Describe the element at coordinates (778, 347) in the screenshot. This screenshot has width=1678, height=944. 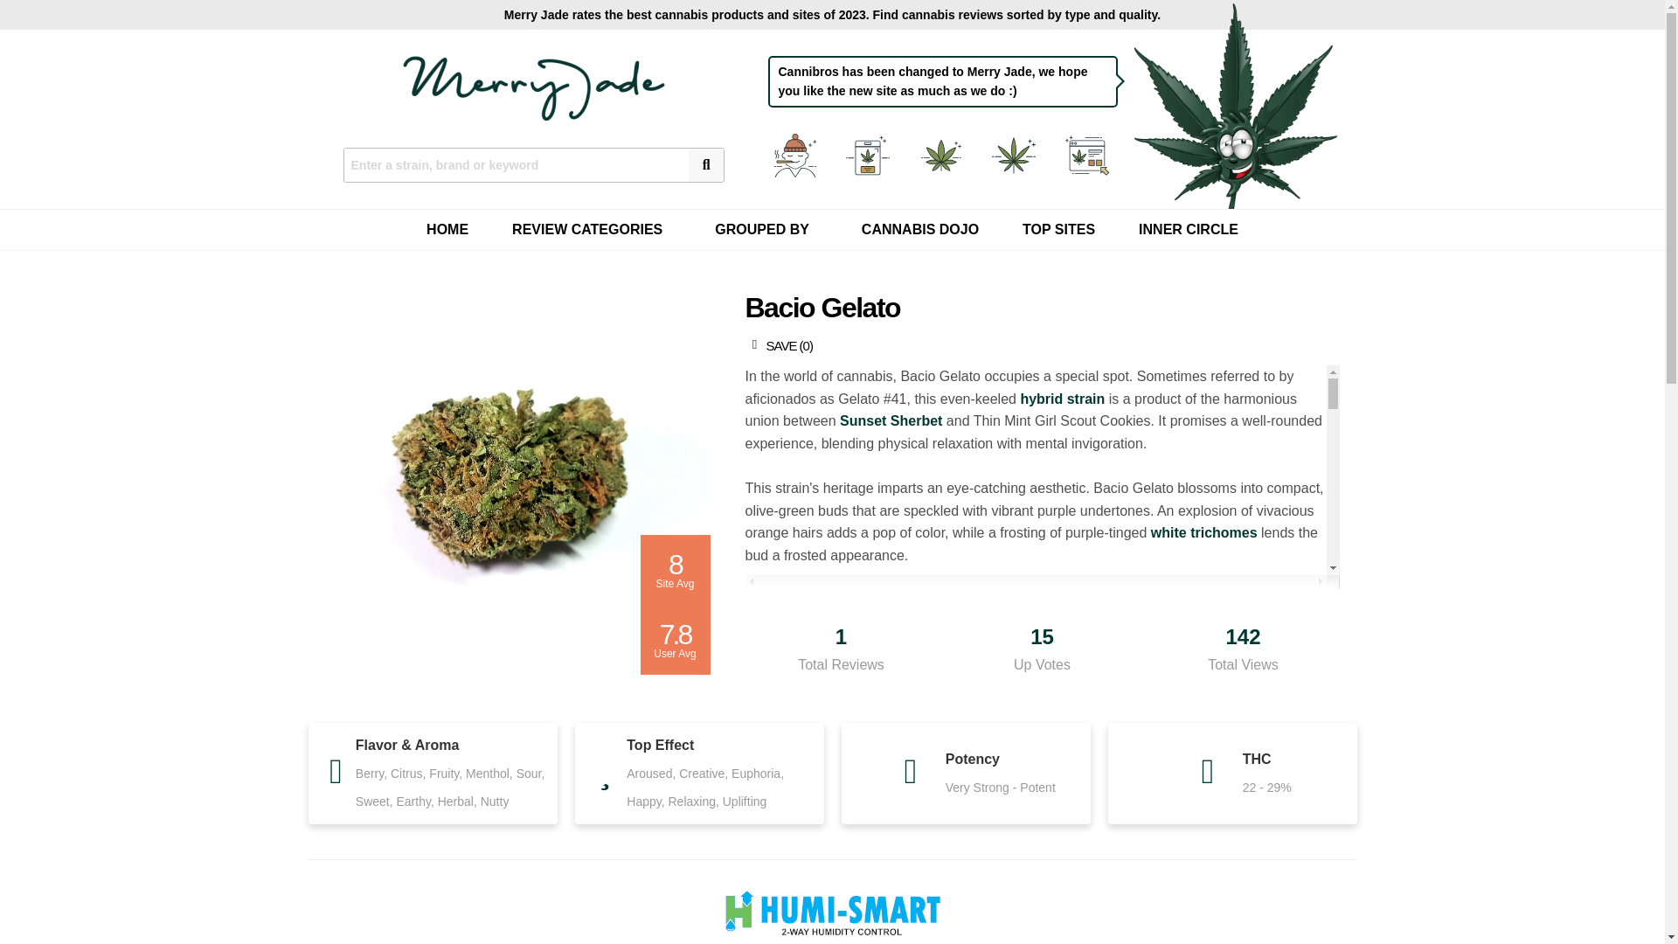
I see `Bookmark This` at that location.